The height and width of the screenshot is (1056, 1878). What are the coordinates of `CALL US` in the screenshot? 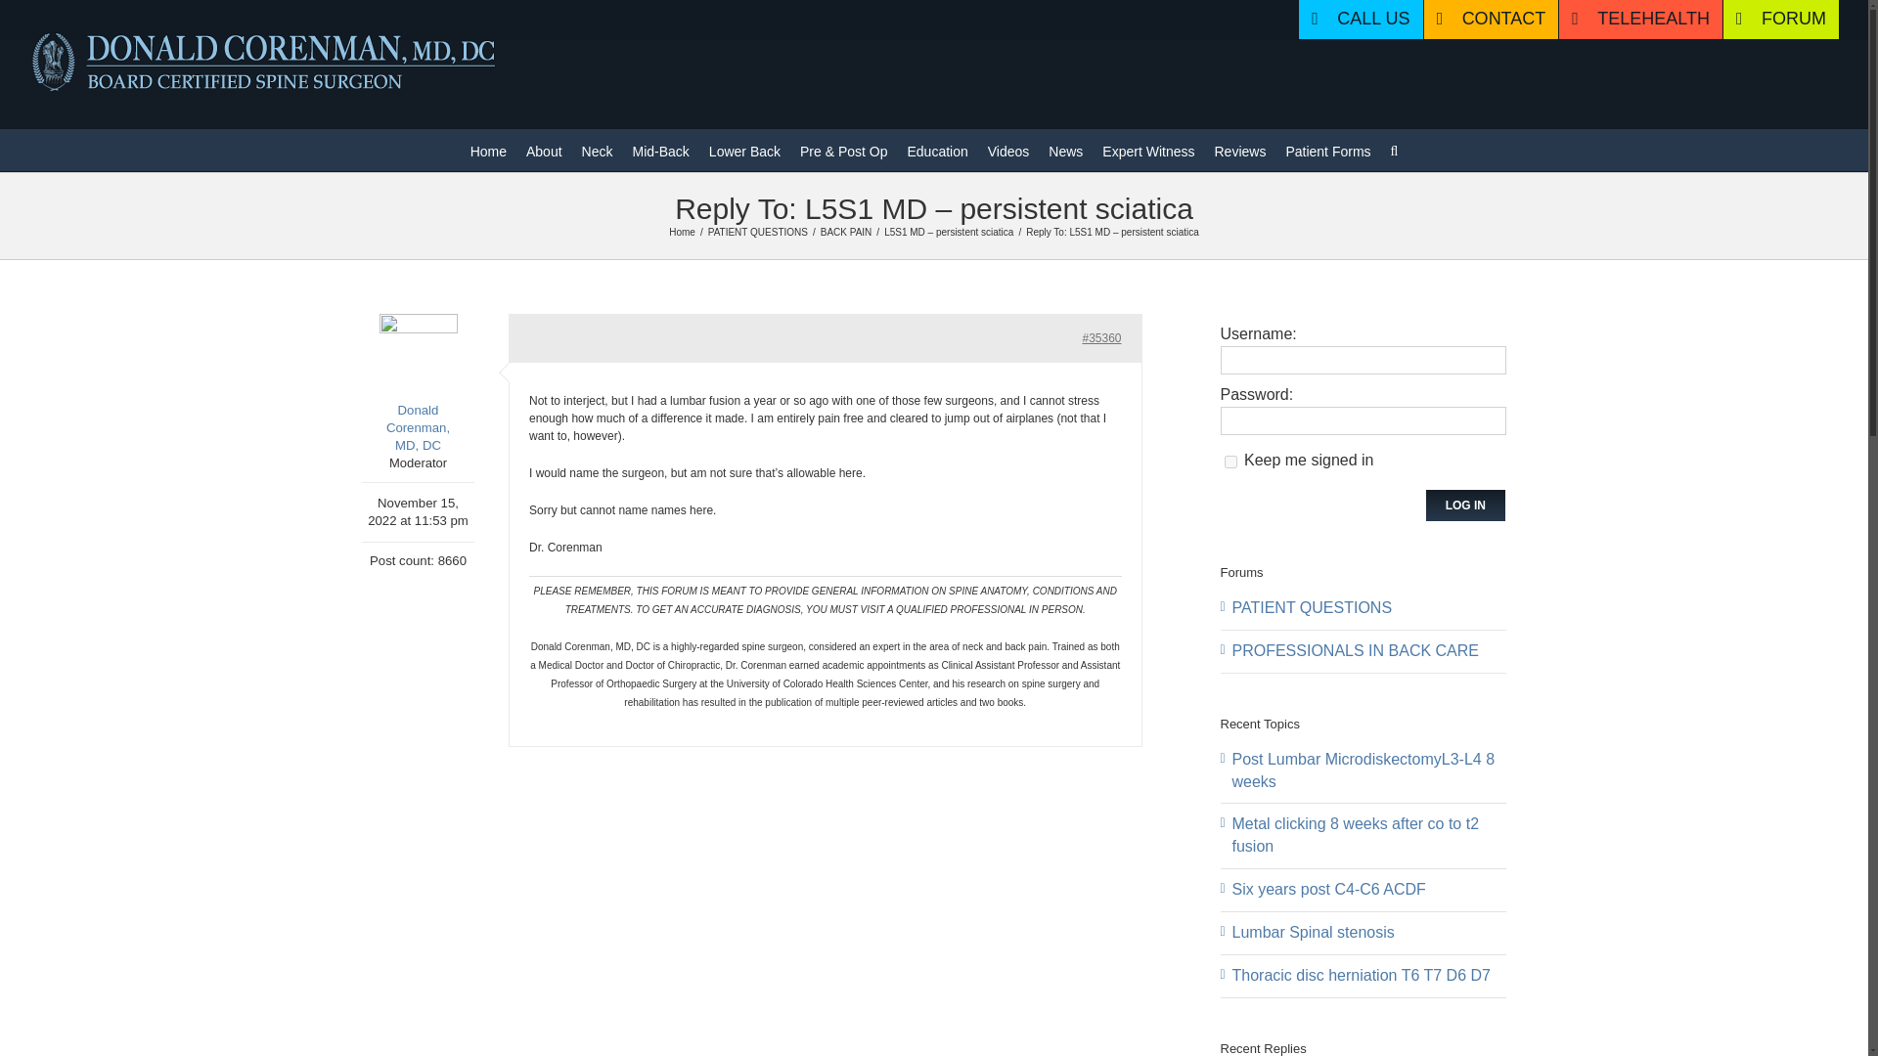 It's located at (1360, 20).